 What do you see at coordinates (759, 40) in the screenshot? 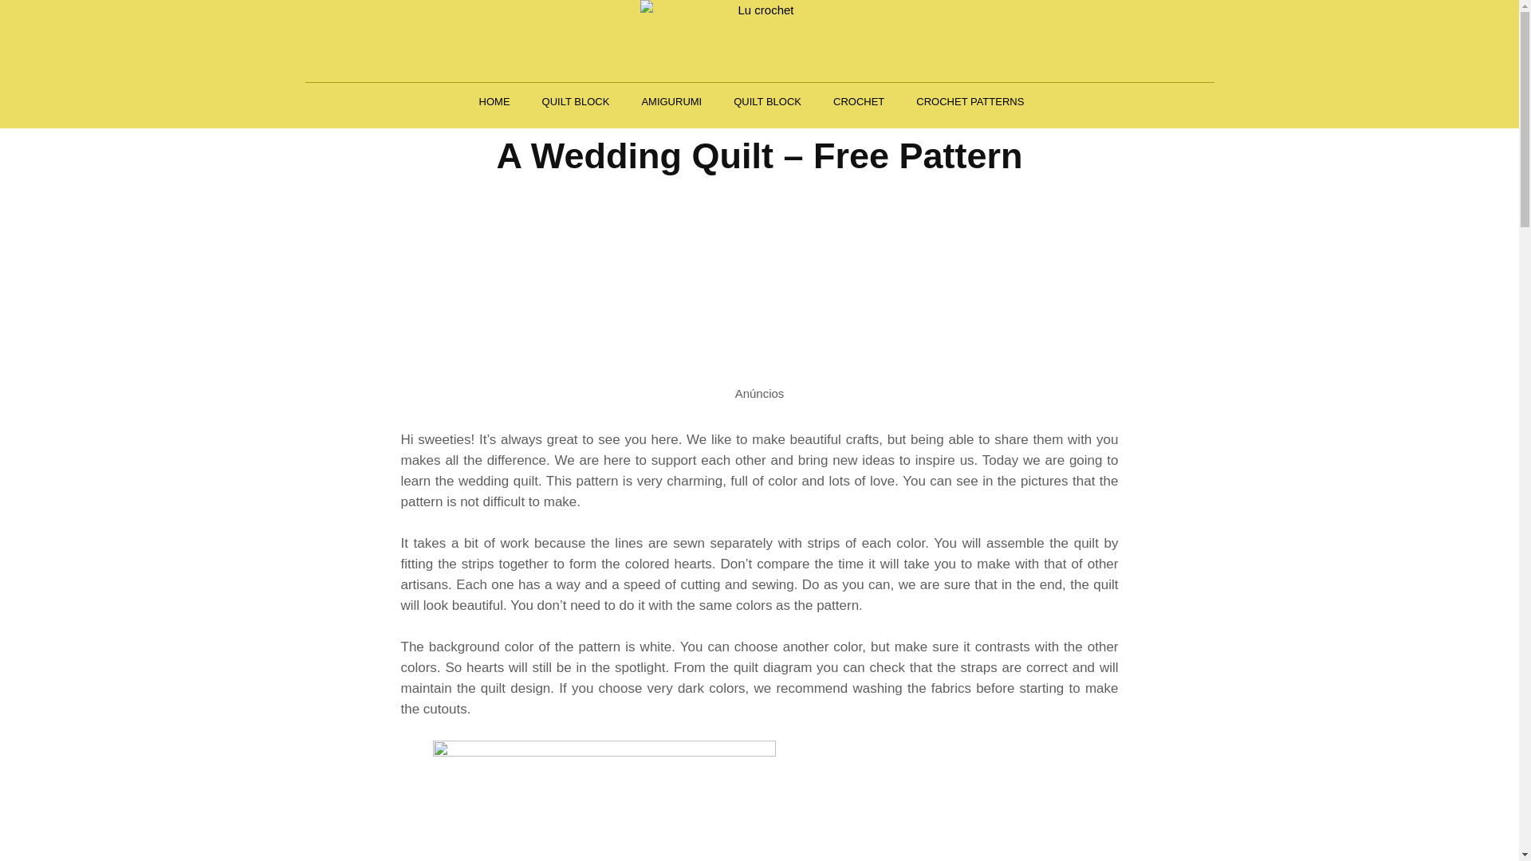
I see `Homepage` at bounding box center [759, 40].